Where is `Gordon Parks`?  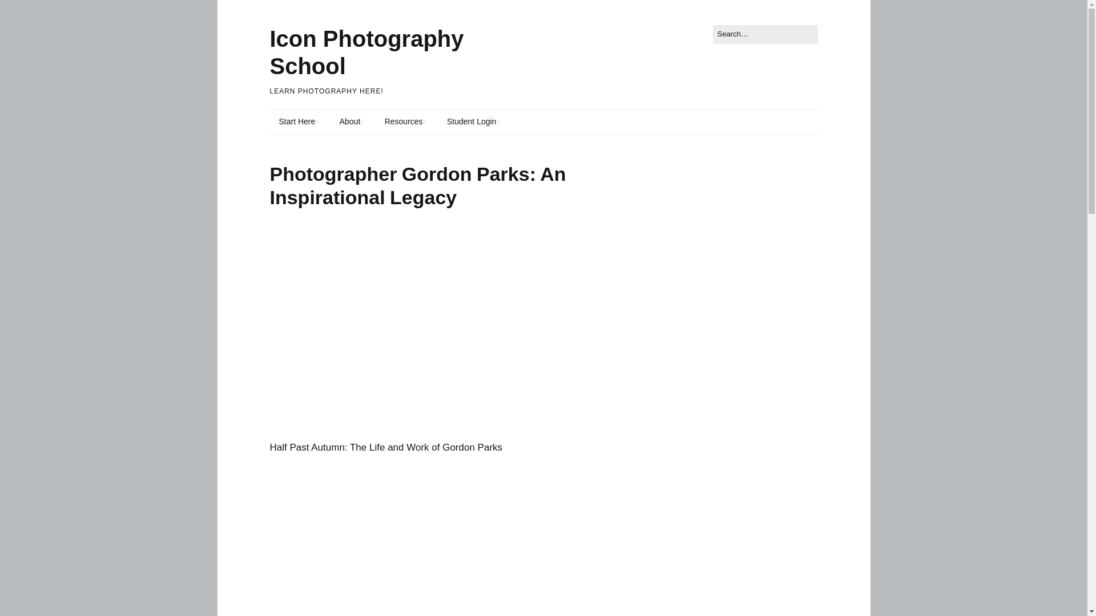 Gordon Parks is located at coordinates (446, 542).